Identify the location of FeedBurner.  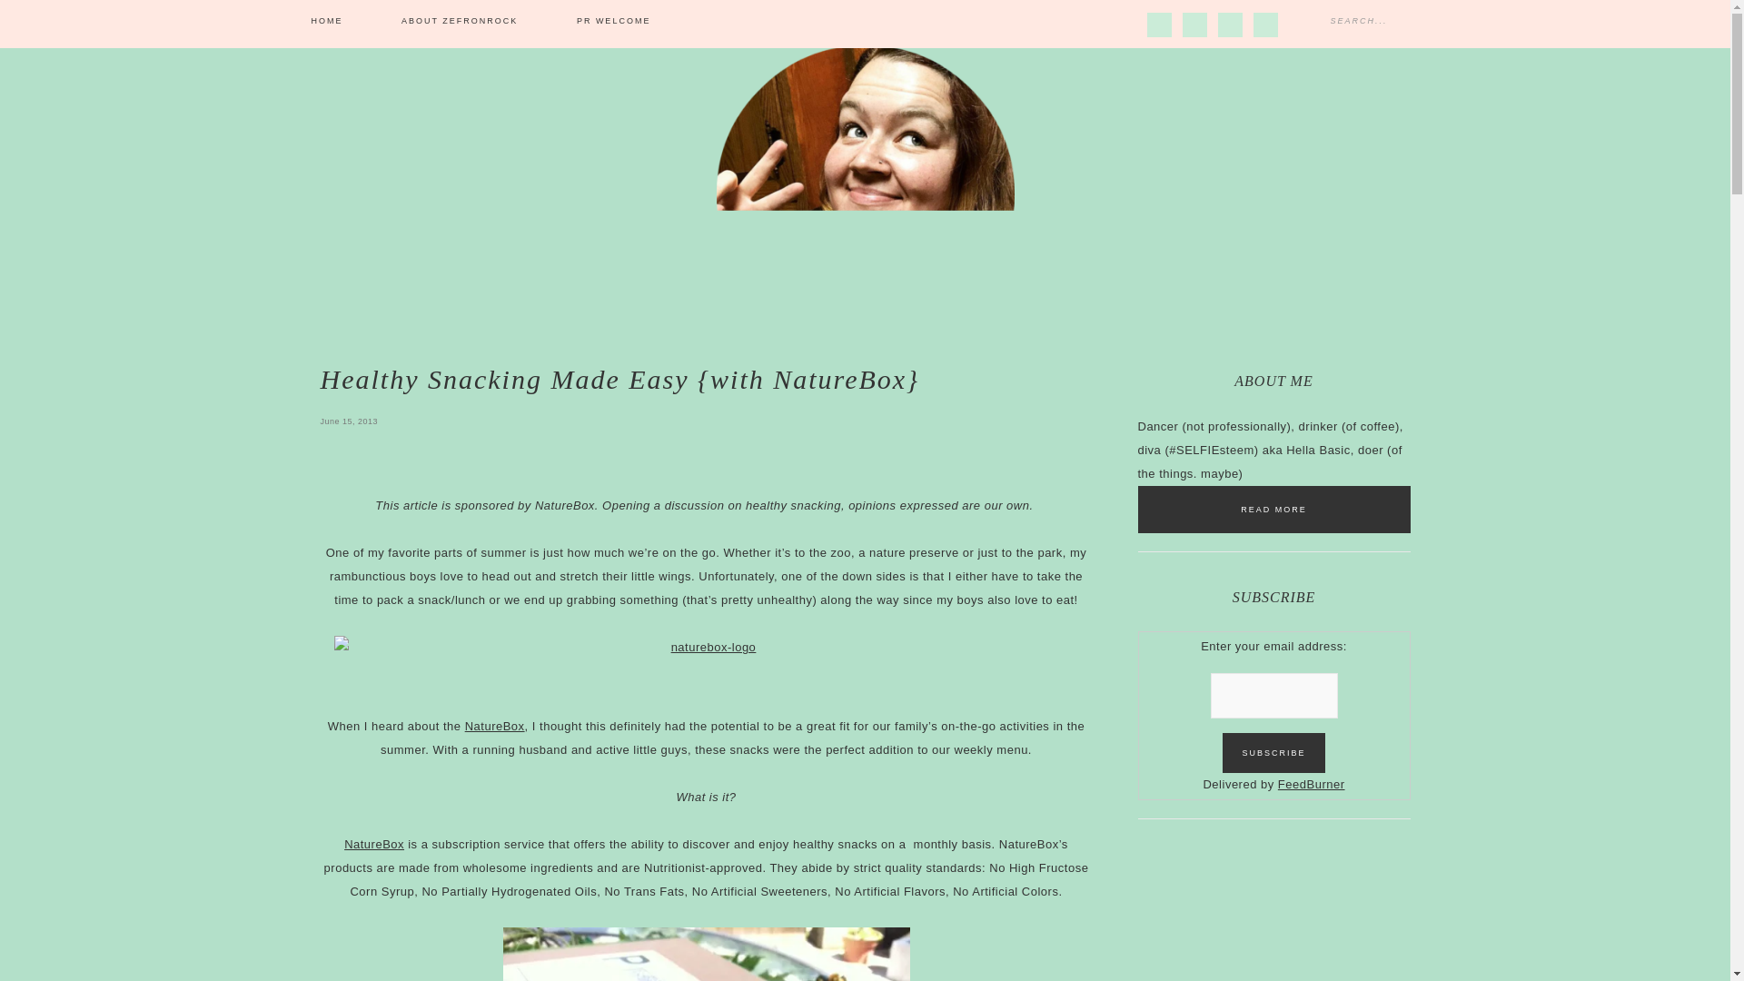
(1312, 784).